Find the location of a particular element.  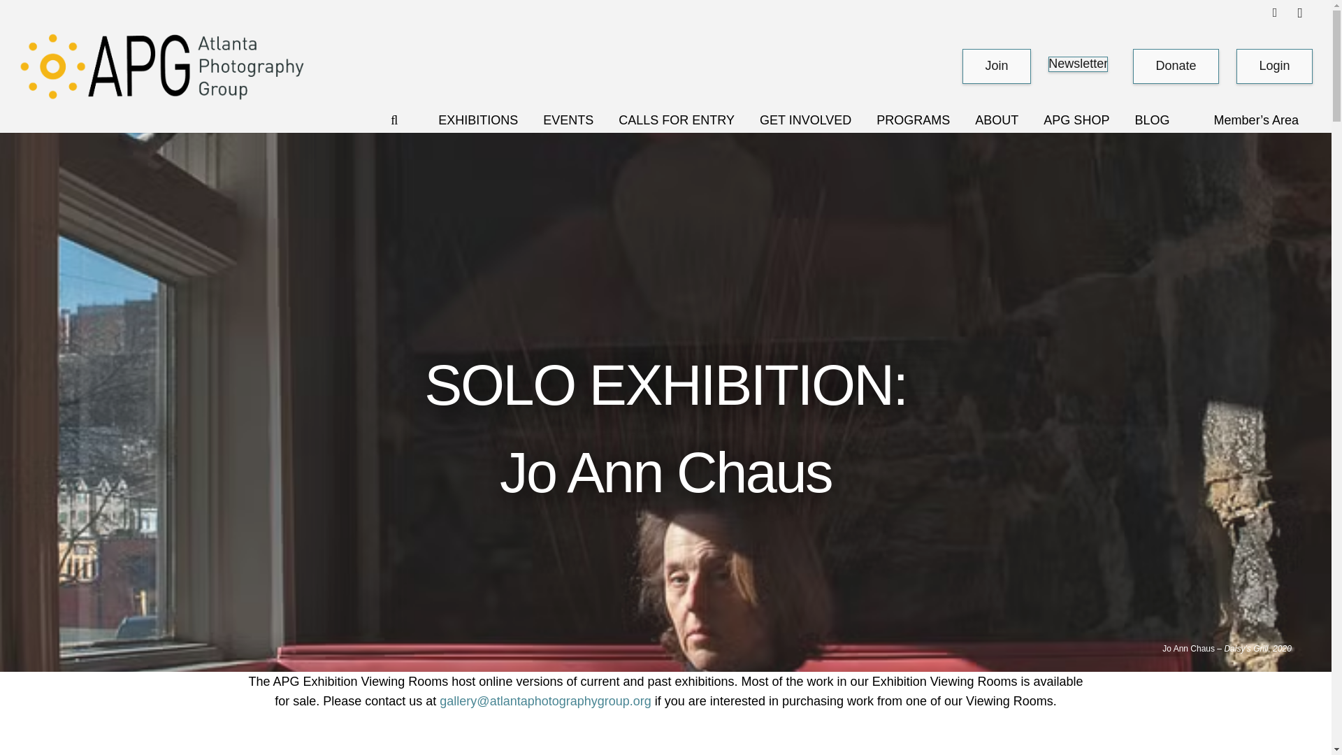

Donate is located at coordinates (1176, 66).